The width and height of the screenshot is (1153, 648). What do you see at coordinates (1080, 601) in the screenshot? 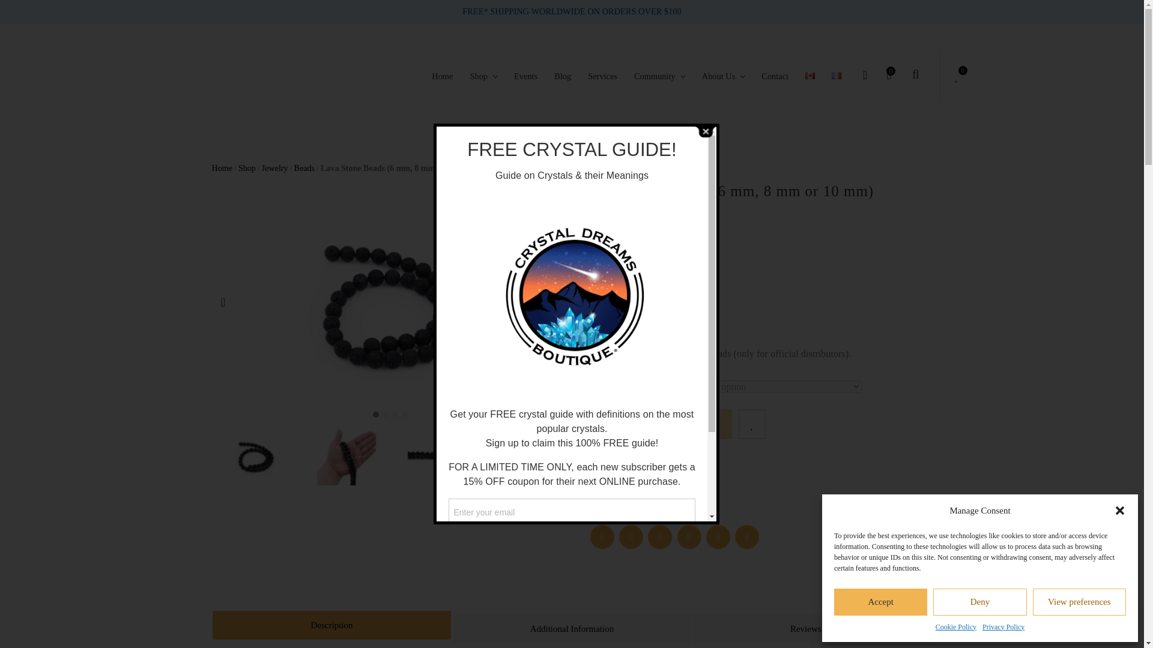
I see `View preferences` at bounding box center [1080, 601].